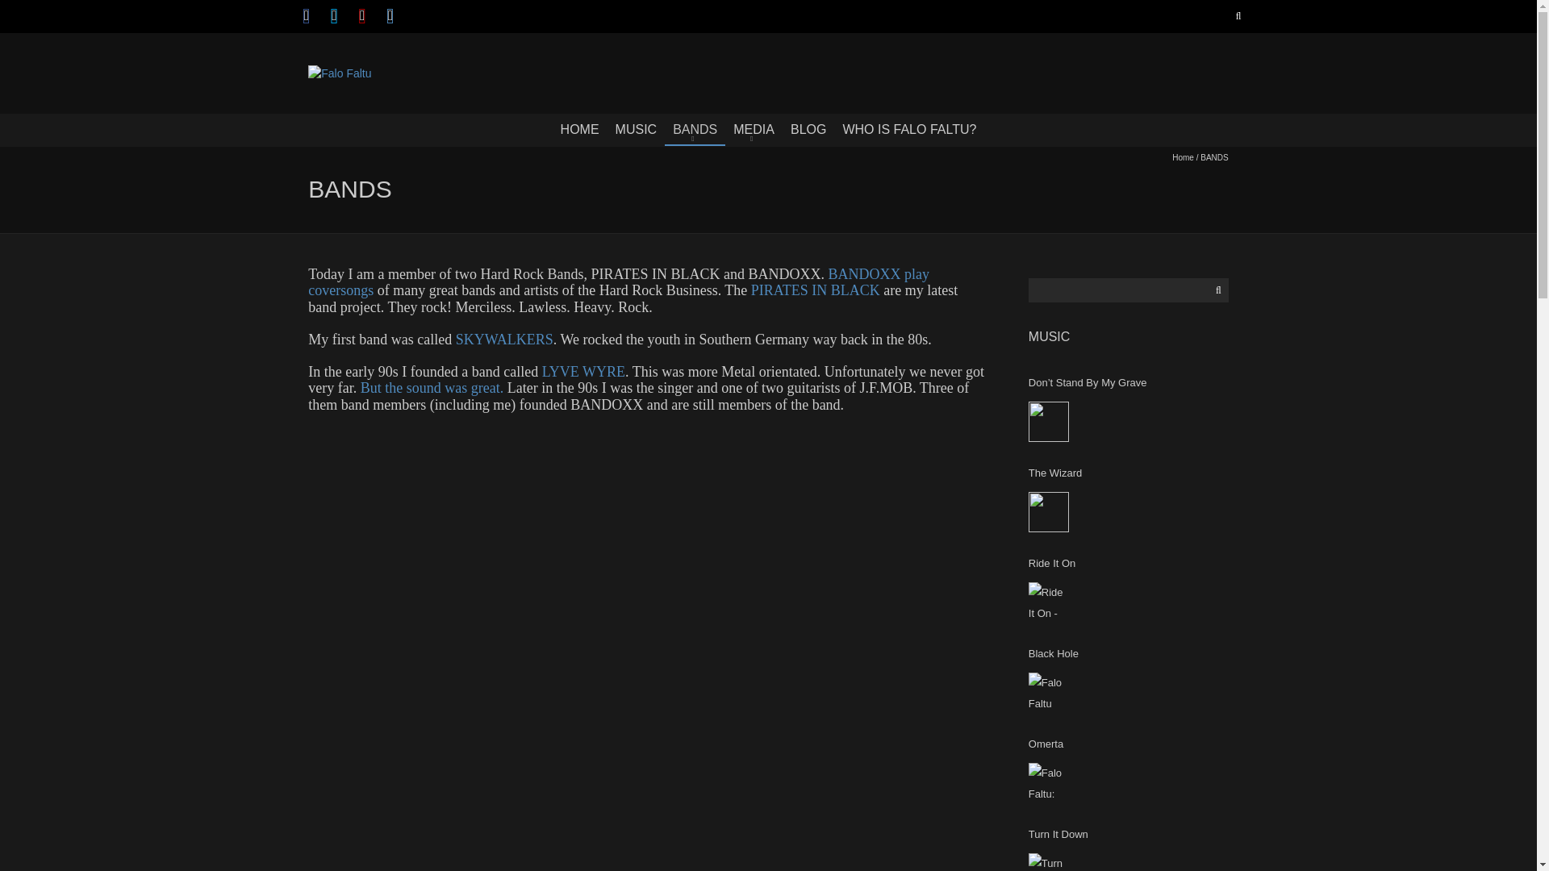 Image resolution: width=1549 pixels, height=871 pixels. I want to click on SKYWALKERS, so click(503, 339).